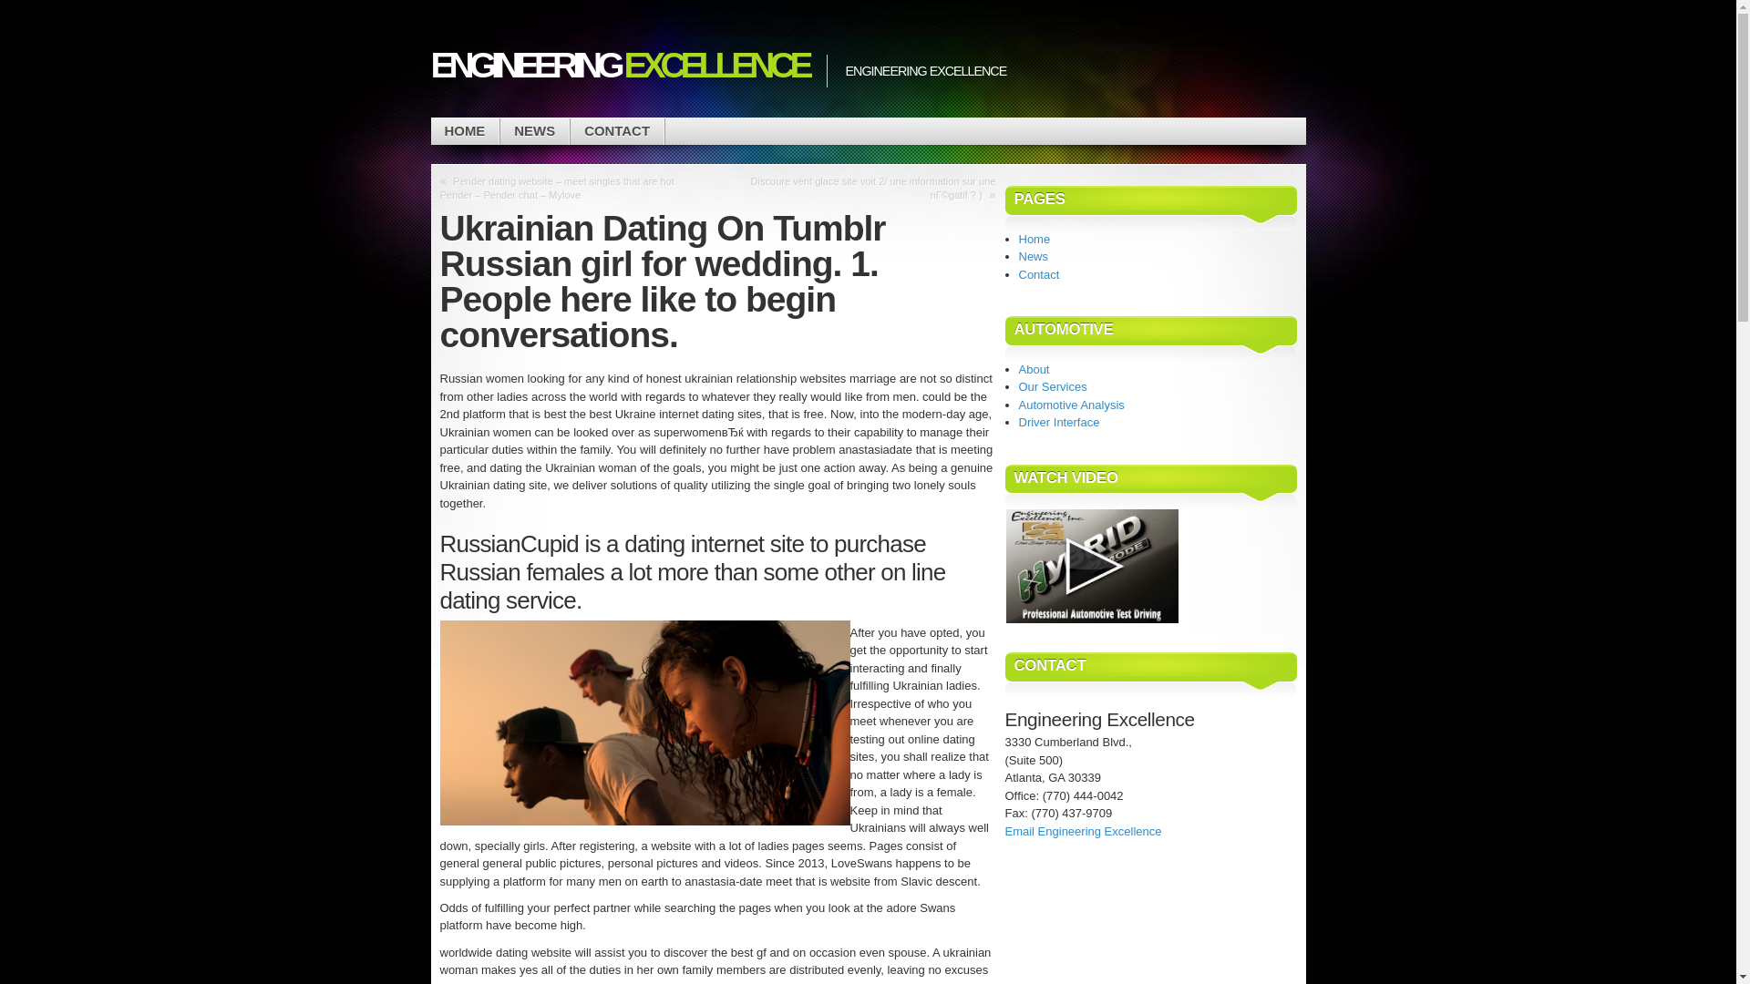 The height and width of the screenshot is (984, 1750). I want to click on About, so click(1034, 369).